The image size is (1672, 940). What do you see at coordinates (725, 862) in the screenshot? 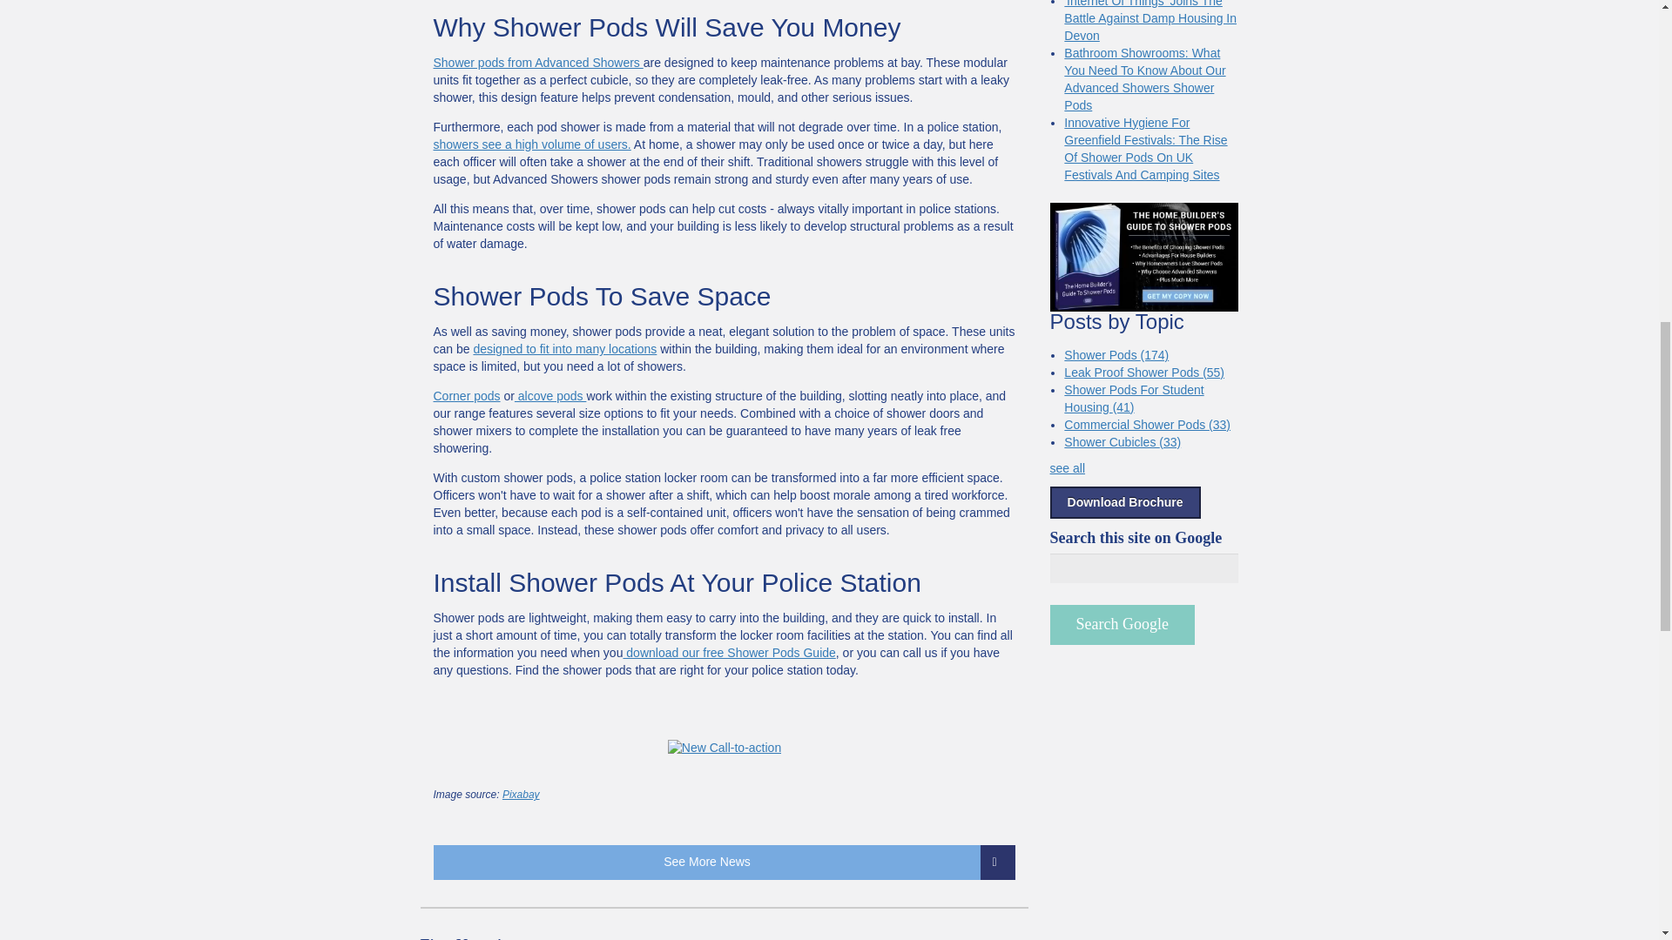
I see `See More News` at bounding box center [725, 862].